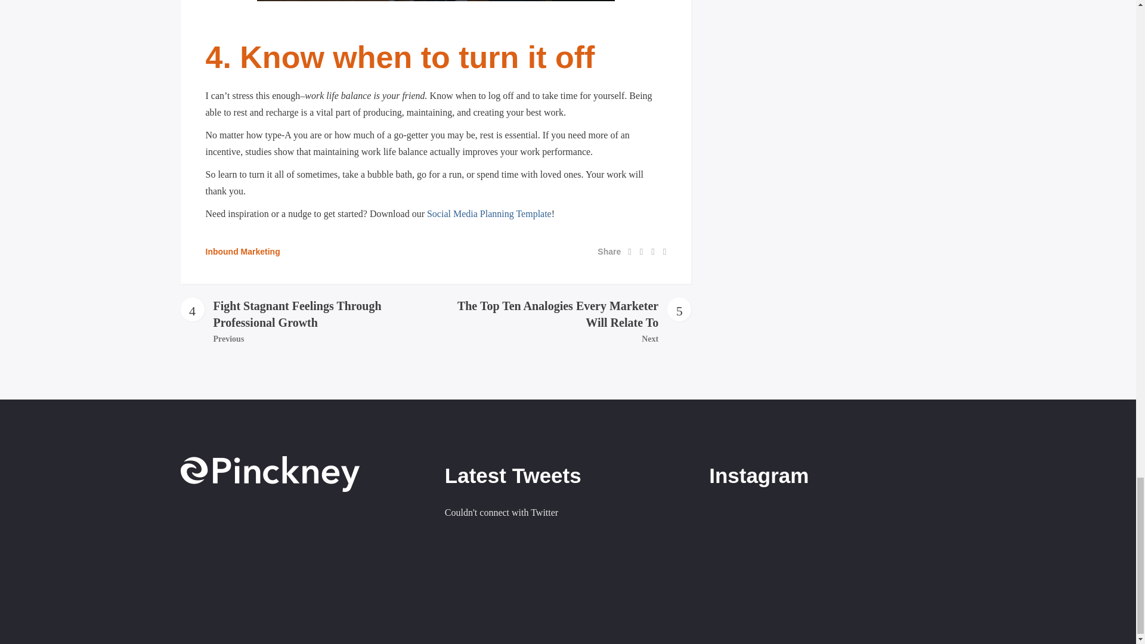 The height and width of the screenshot is (644, 1145). Describe the element at coordinates (303, 566) in the screenshot. I see `Form 0` at that location.